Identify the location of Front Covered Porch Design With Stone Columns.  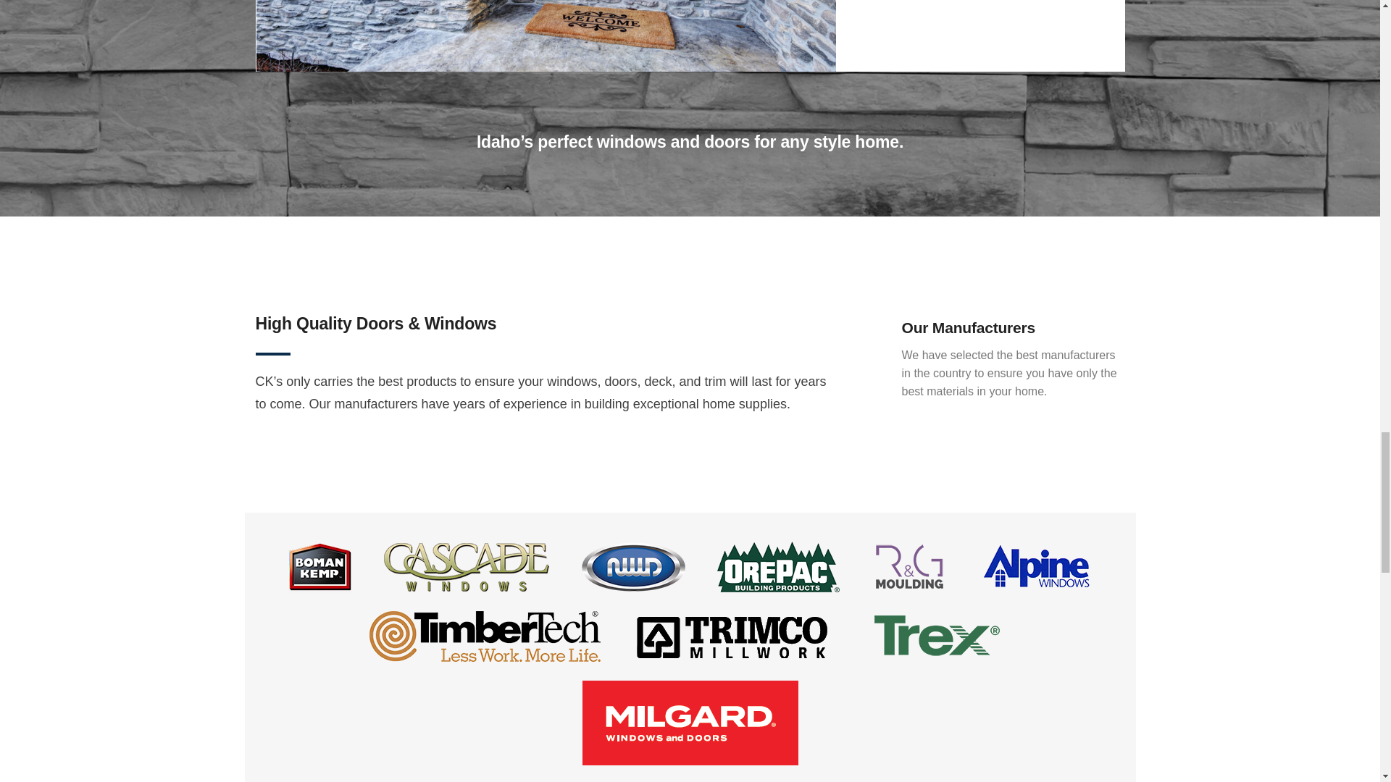
(546, 36).